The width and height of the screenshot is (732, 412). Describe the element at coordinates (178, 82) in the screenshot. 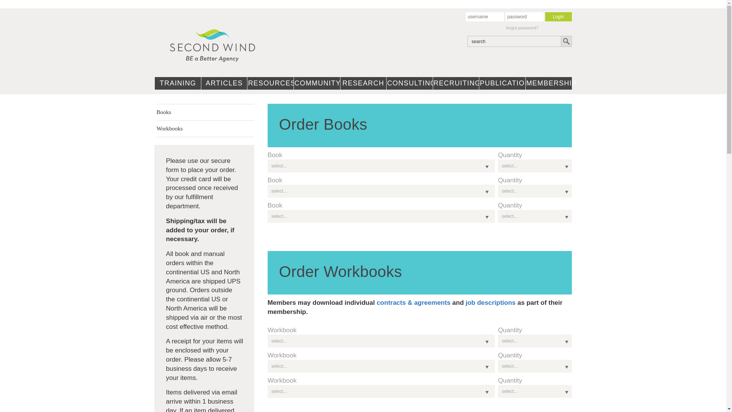

I see `TRAINING` at that location.